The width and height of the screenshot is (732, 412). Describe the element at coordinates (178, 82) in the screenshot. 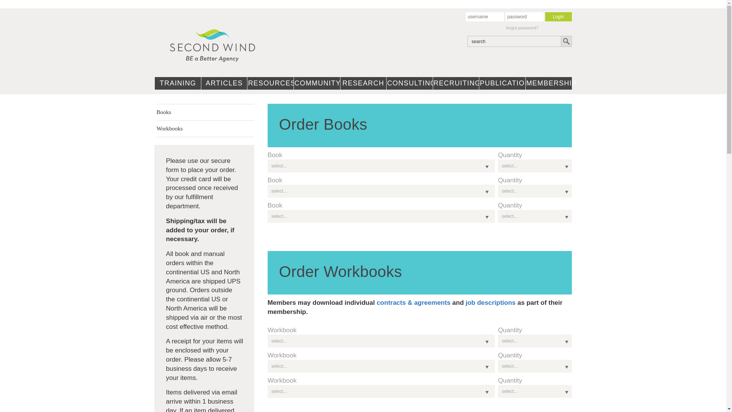

I see `TRAINING` at that location.